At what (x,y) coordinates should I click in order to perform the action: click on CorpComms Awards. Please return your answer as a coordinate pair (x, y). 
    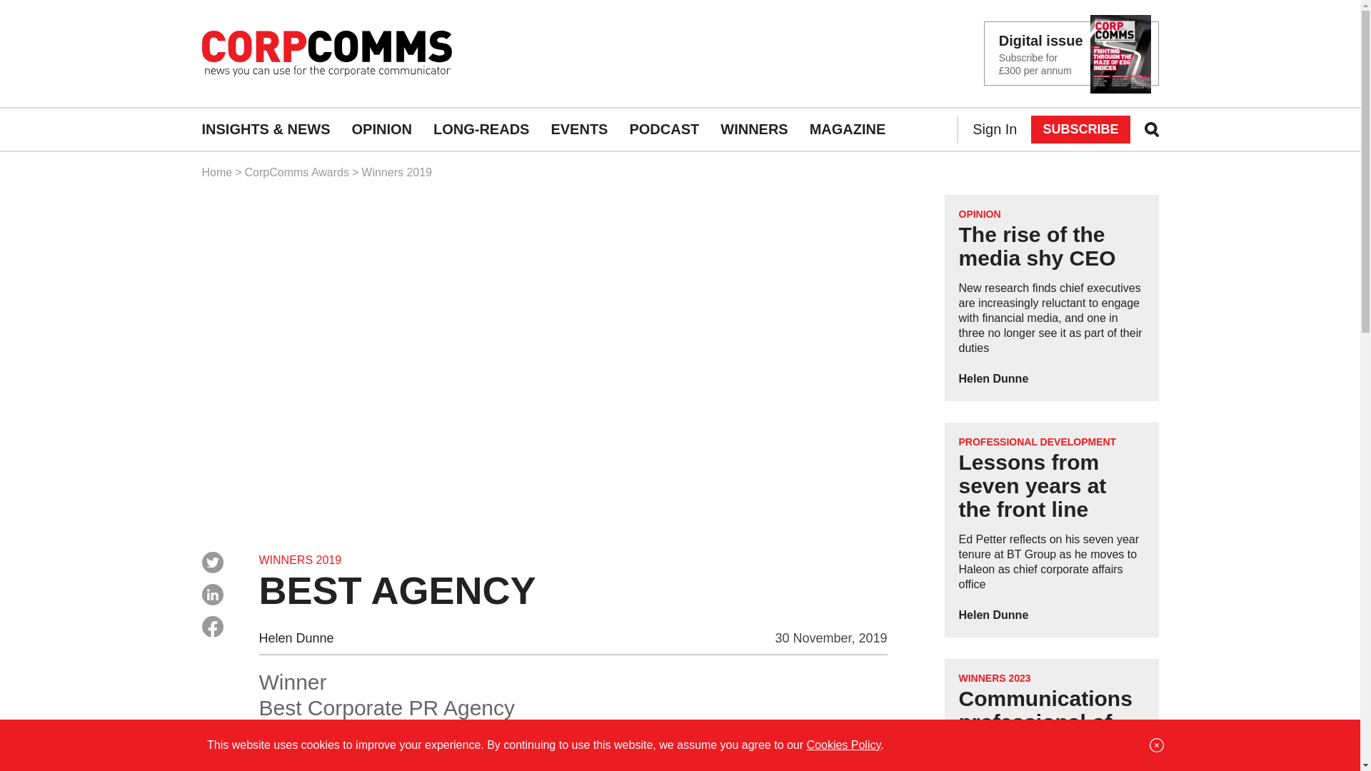
    Looking at the image, I should click on (297, 172).